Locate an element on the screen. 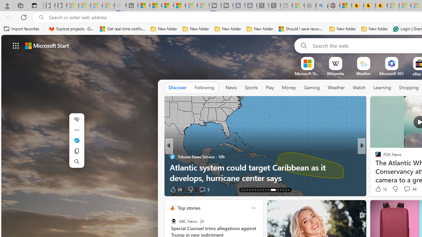 The height and width of the screenshot is (237, 422). AutomationID: tab-20 is located at coordinates (260, 190).